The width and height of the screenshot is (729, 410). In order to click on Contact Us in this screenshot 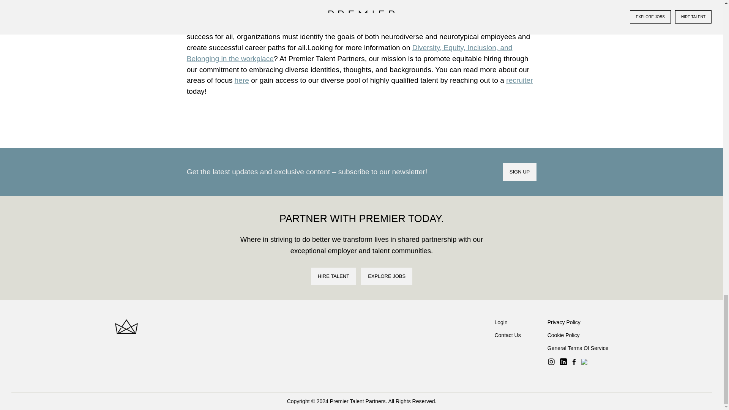, I will do `click(507, 335)`.